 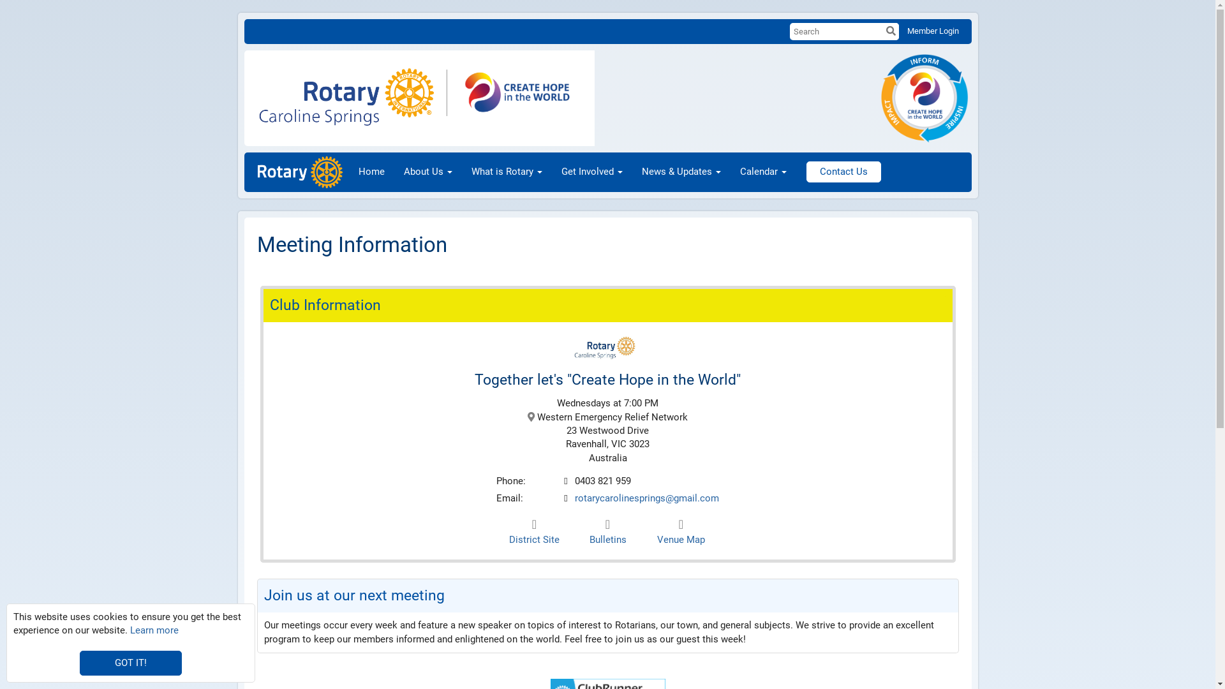 I want to click on rotarycarolinesprings@gmail.com, so click(x=647, y=499).